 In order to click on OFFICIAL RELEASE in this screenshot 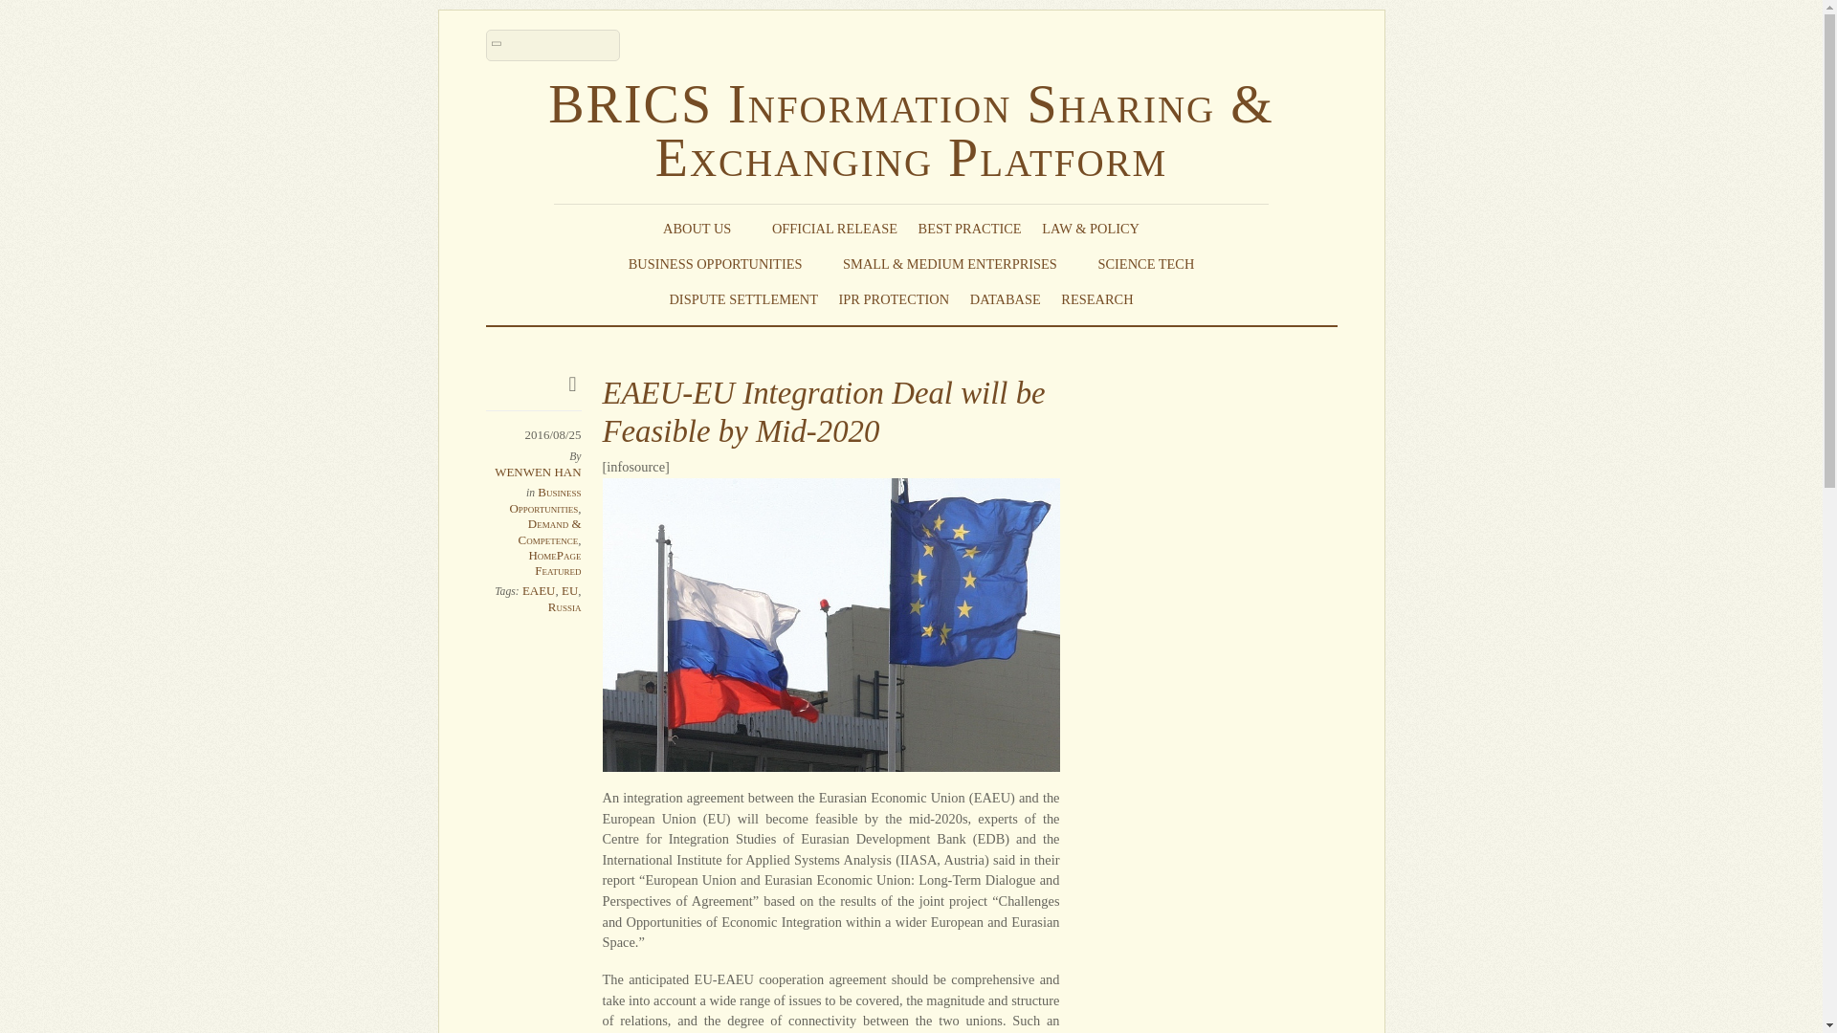, I will do `click(834, 228)`.